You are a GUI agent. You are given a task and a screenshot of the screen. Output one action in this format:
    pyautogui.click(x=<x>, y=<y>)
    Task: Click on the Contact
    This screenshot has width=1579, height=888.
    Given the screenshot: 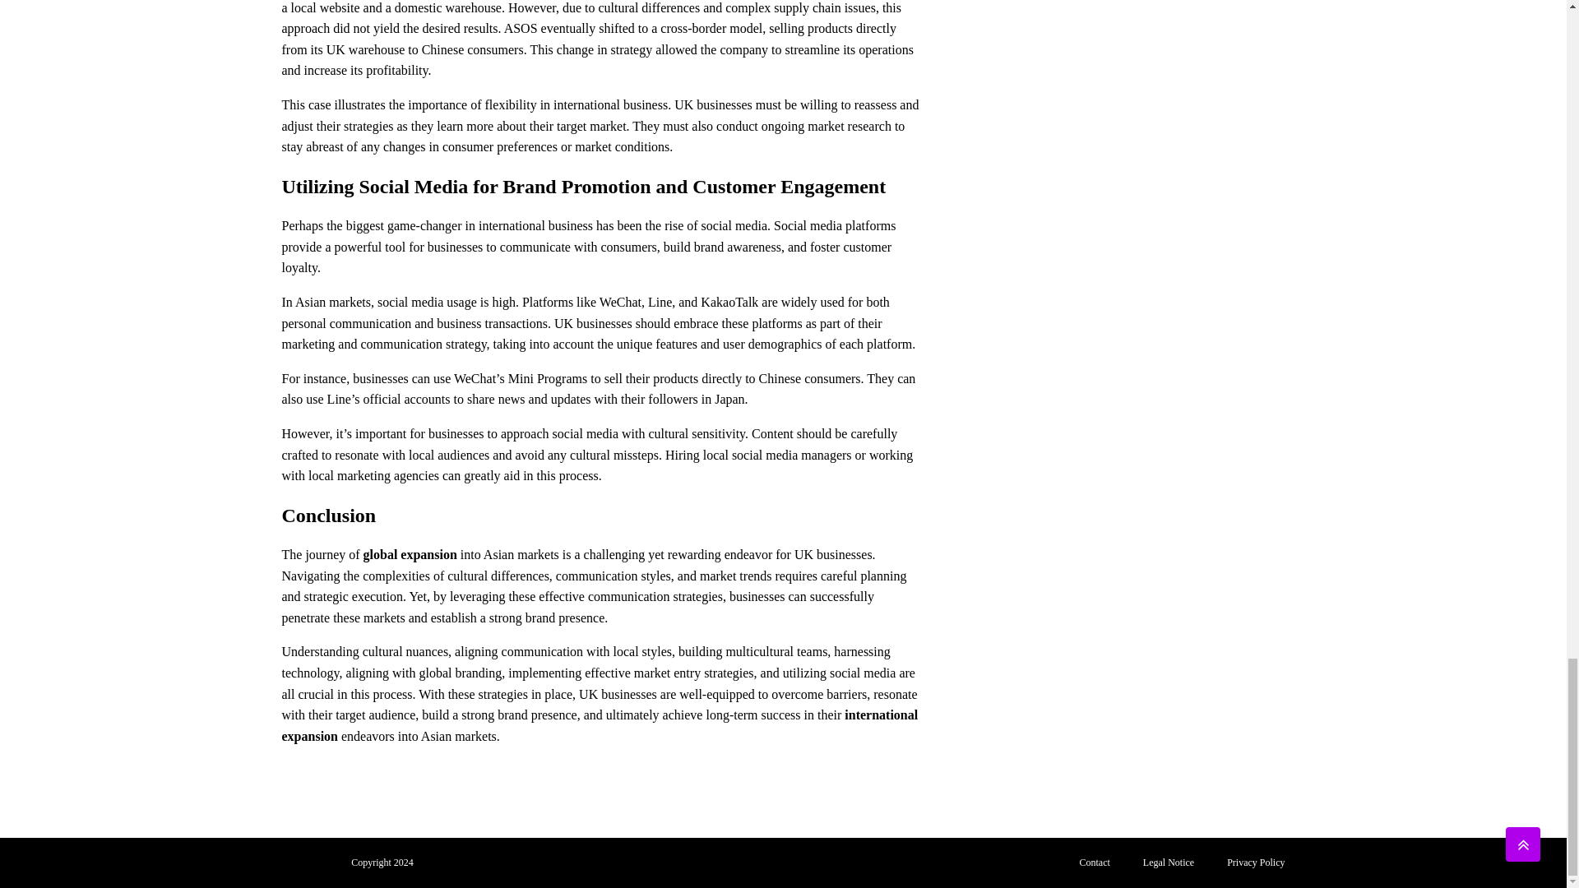 What is the action you would take?
    pyautogui.click(x=1095, y=863)
    